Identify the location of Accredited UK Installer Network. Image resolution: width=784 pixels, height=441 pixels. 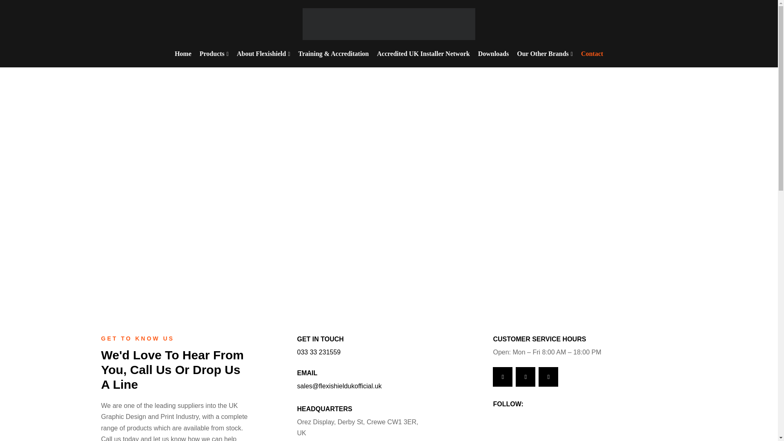
(423, 53).